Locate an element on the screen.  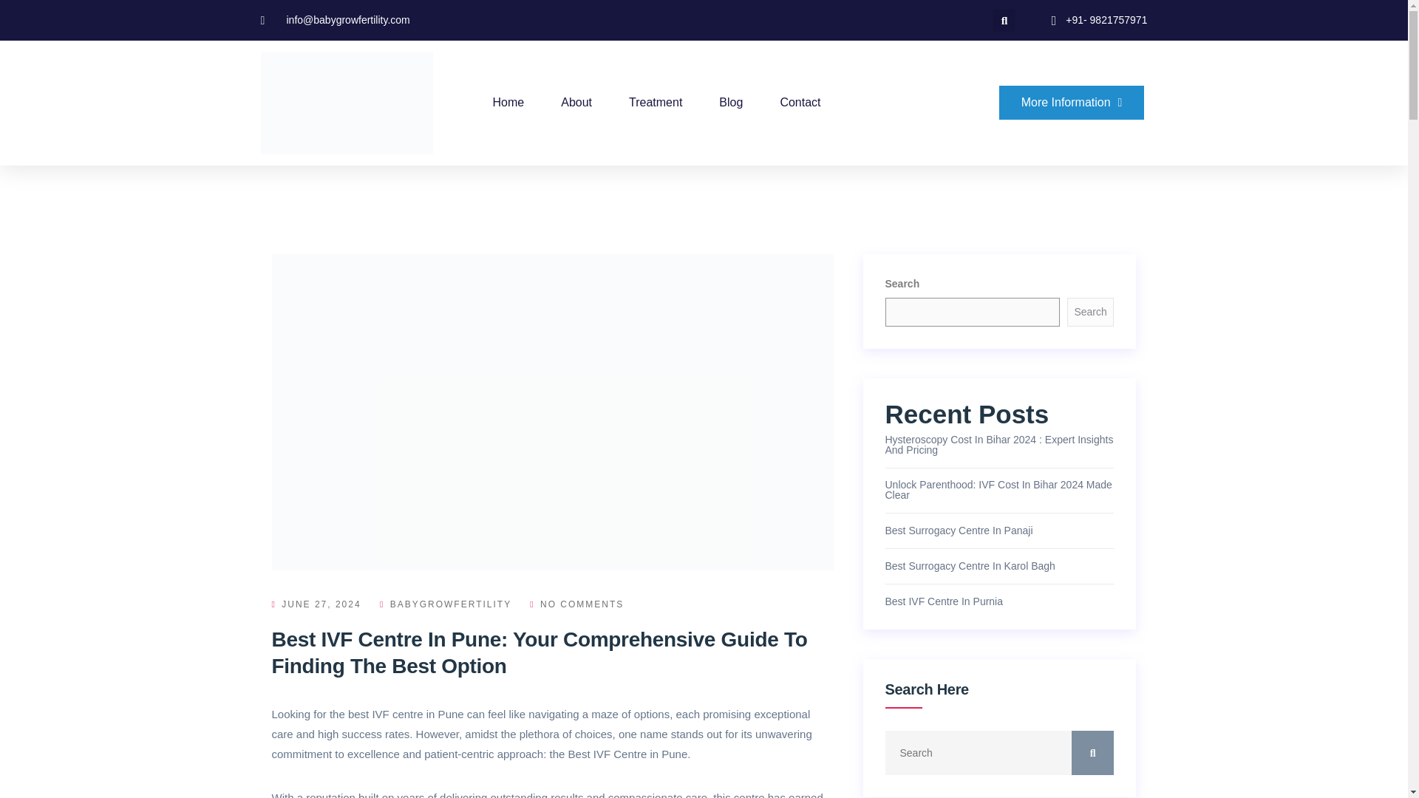
About is located at coordinates (576, 102).